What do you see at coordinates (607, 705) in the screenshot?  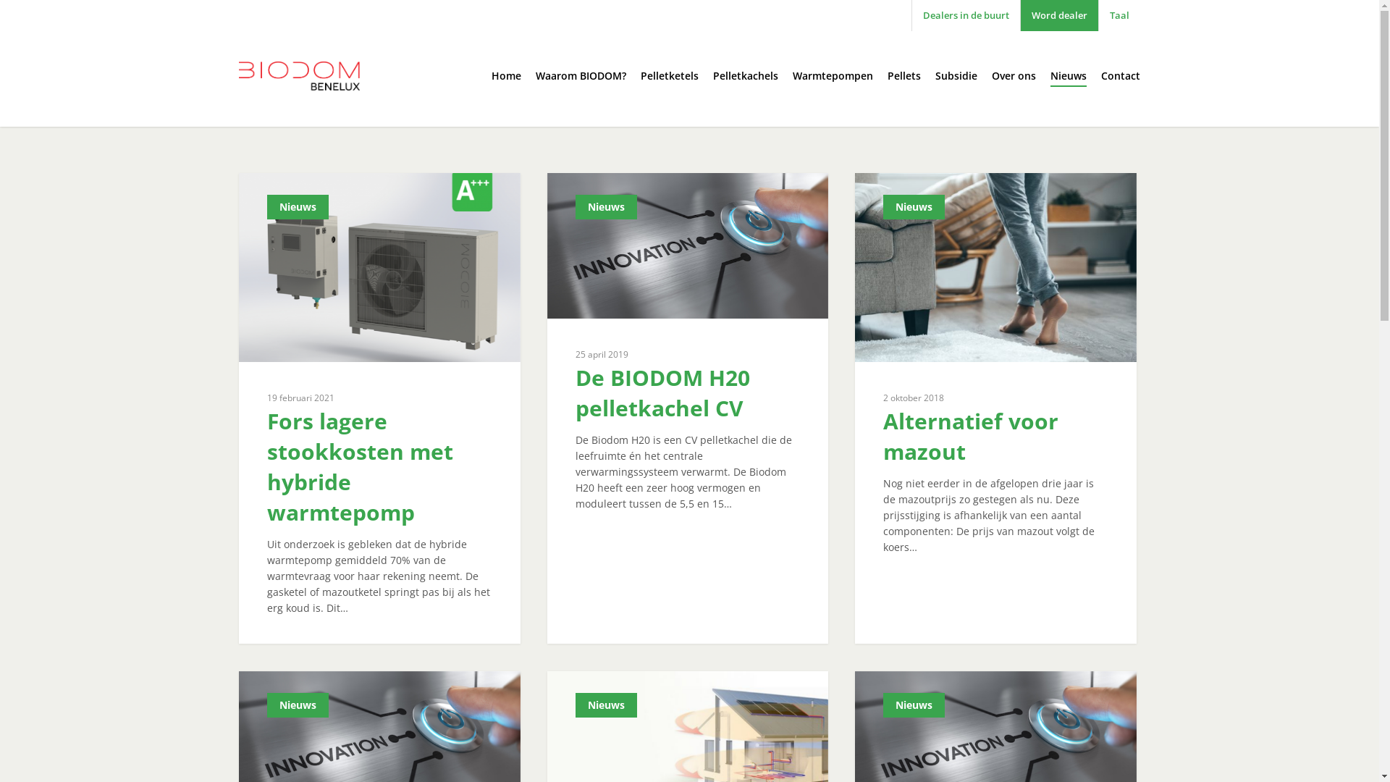 I see `Nieuws` at bounding box center [607, 705].